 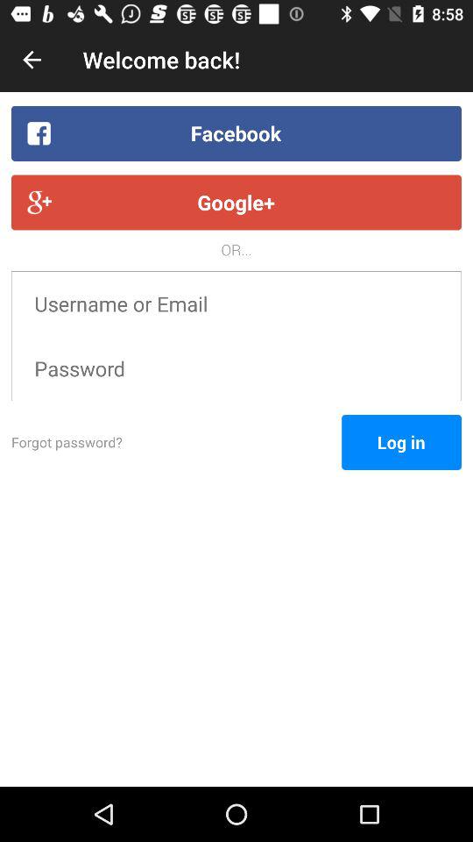 What do you see at coordinates (236, 202) in the screenshot?
I see `choose the icon below the facebook item` at bounding box center [236, 202].